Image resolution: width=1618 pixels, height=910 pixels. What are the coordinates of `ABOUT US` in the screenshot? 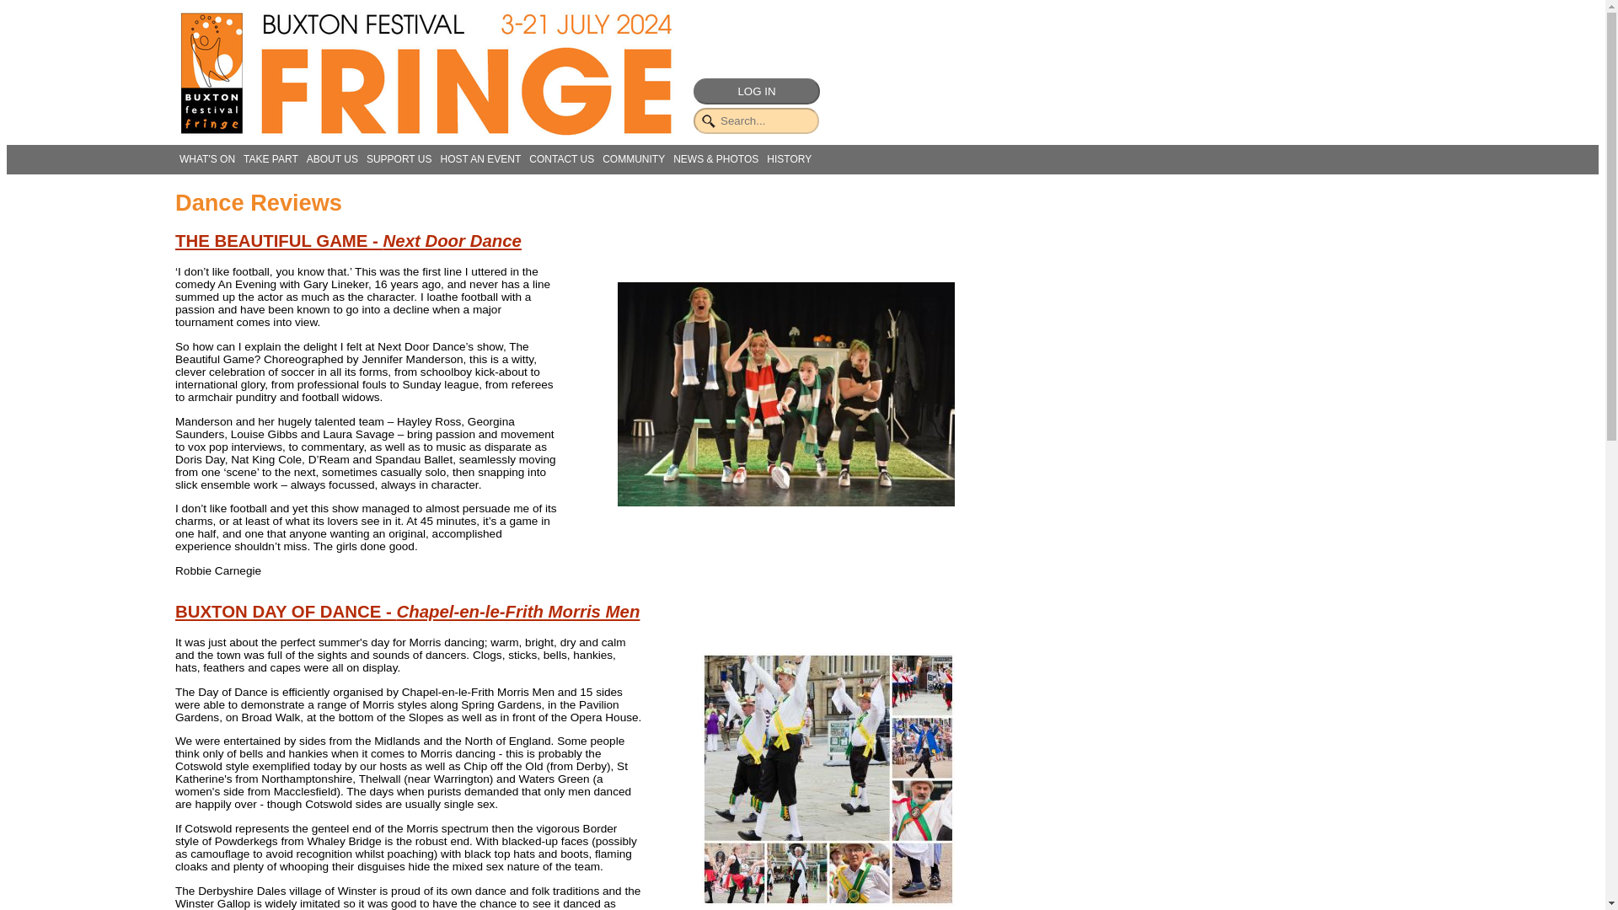 It's located at (332, 159).